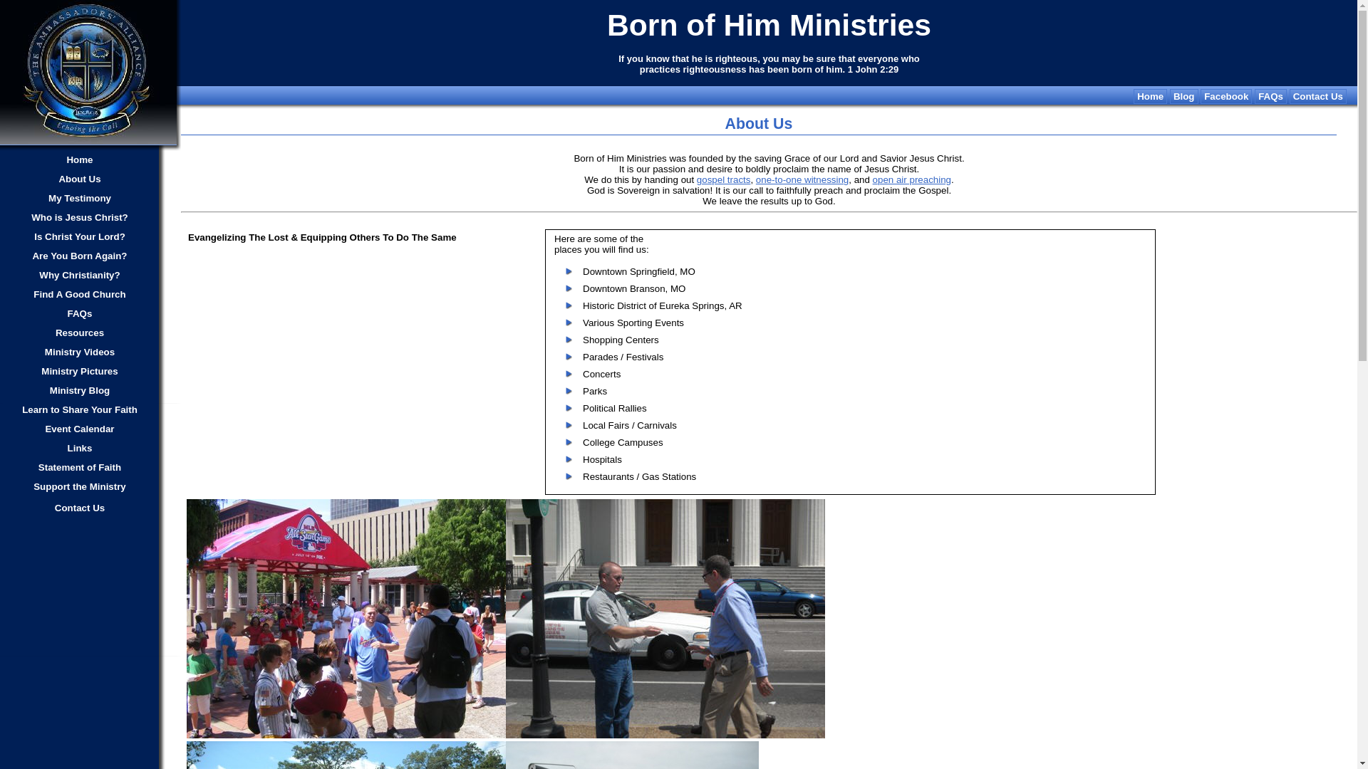 Image resolution: width=1368 pixels, height=769 pixels. I want to click on Ministry Pictures, so click(80, 371).